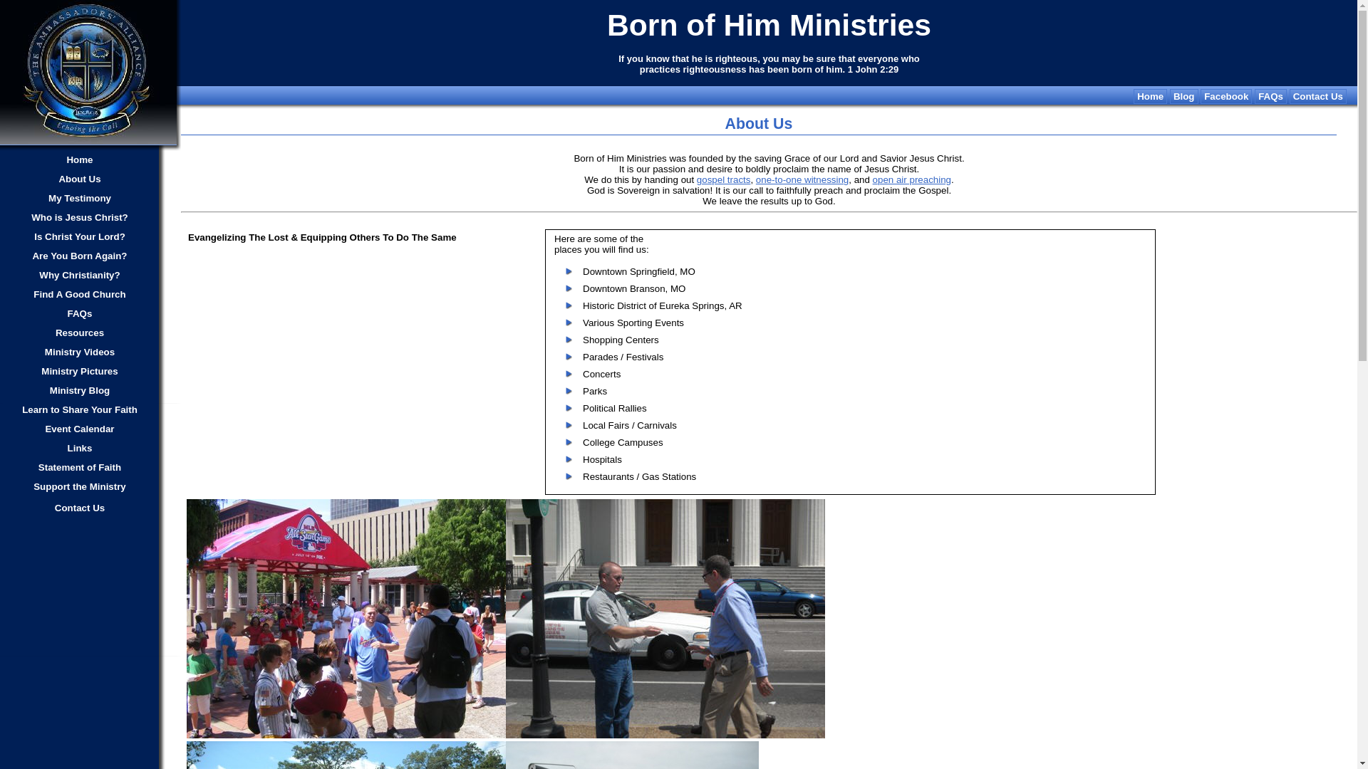 Image resolution: width=1368 pixels, height=769 pixels. I want to click on Ministry Pictures, so click(80, 371).